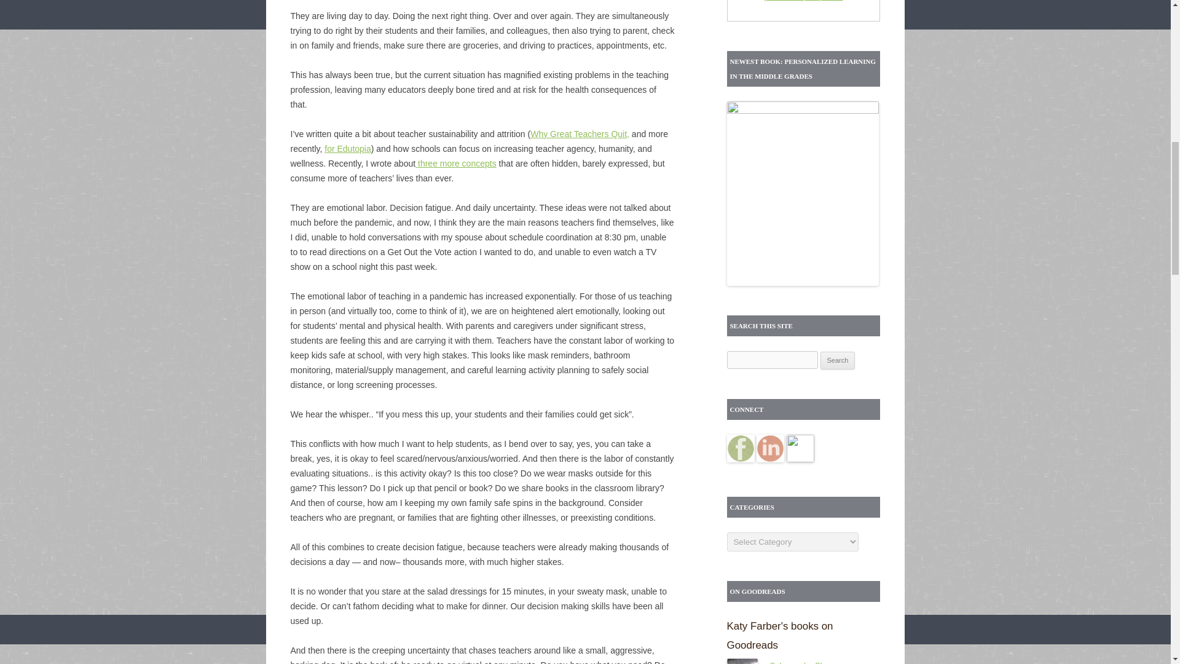 The image size is (1180, 664). Describe the element at coordinates (456, 164) in the screenshot. I see `three more concepts` at that location.